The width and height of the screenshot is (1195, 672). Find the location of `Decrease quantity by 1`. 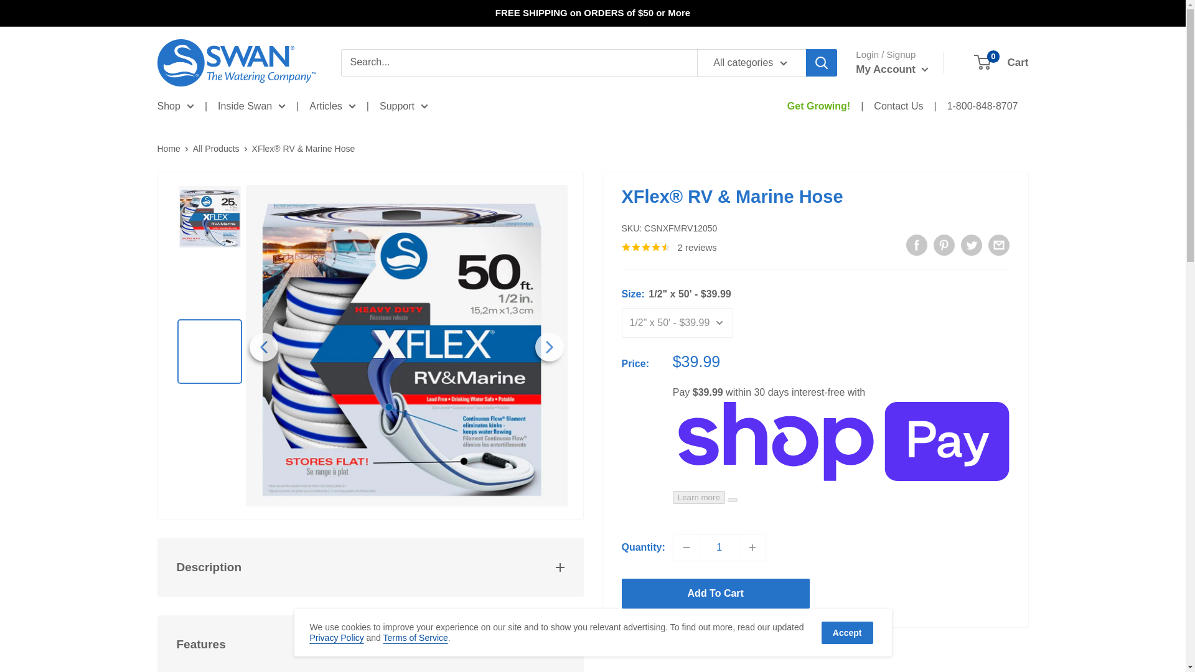

Decrease quantity by 1 is located at coordinates (686, 547).